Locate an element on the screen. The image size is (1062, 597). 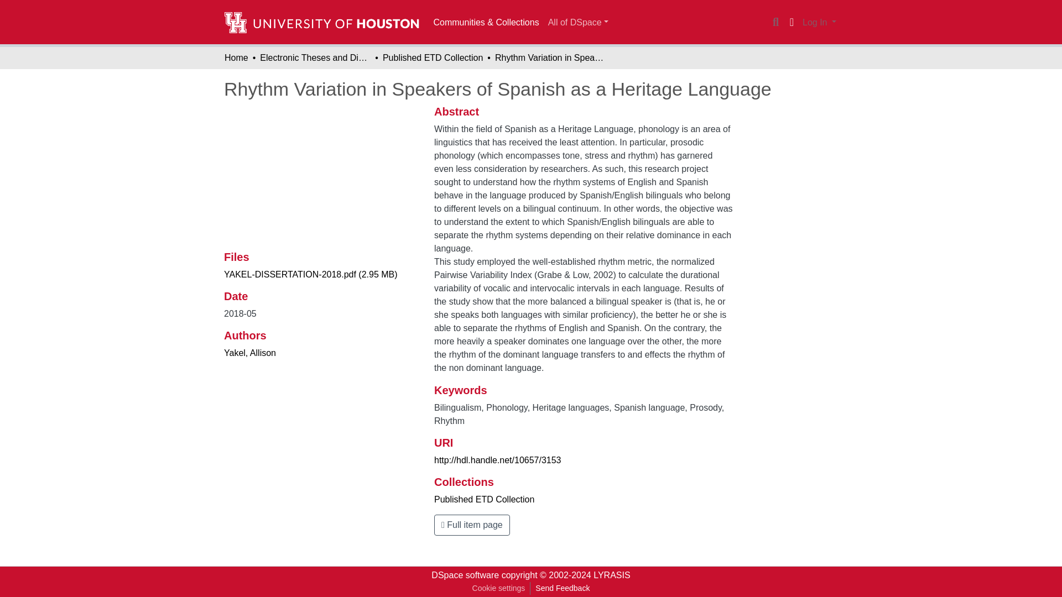
Full item page is located at coordinates (472, 525).